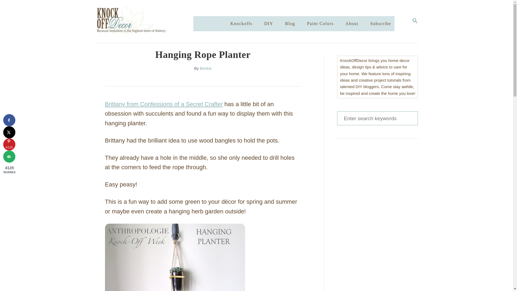 The image size is (517, 291). Describe the element at coordinates (205, 68) in the screenshot. I see `Beckie` at that location.